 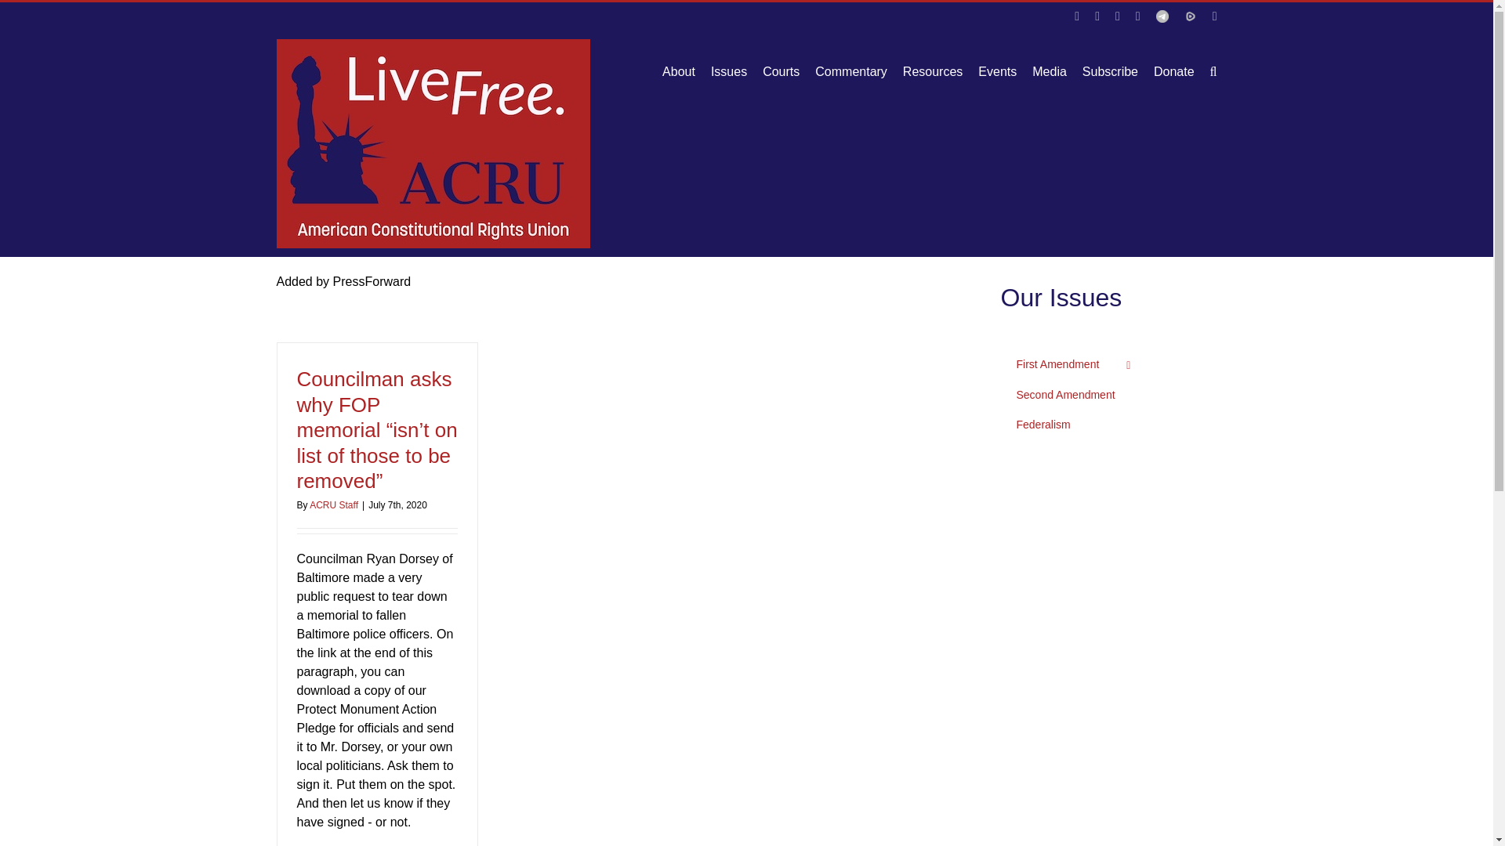 What do you see at coordinates (1117, 16) in the screenshot?
I see `LinkedIn` at bounding box center [1117, 16].